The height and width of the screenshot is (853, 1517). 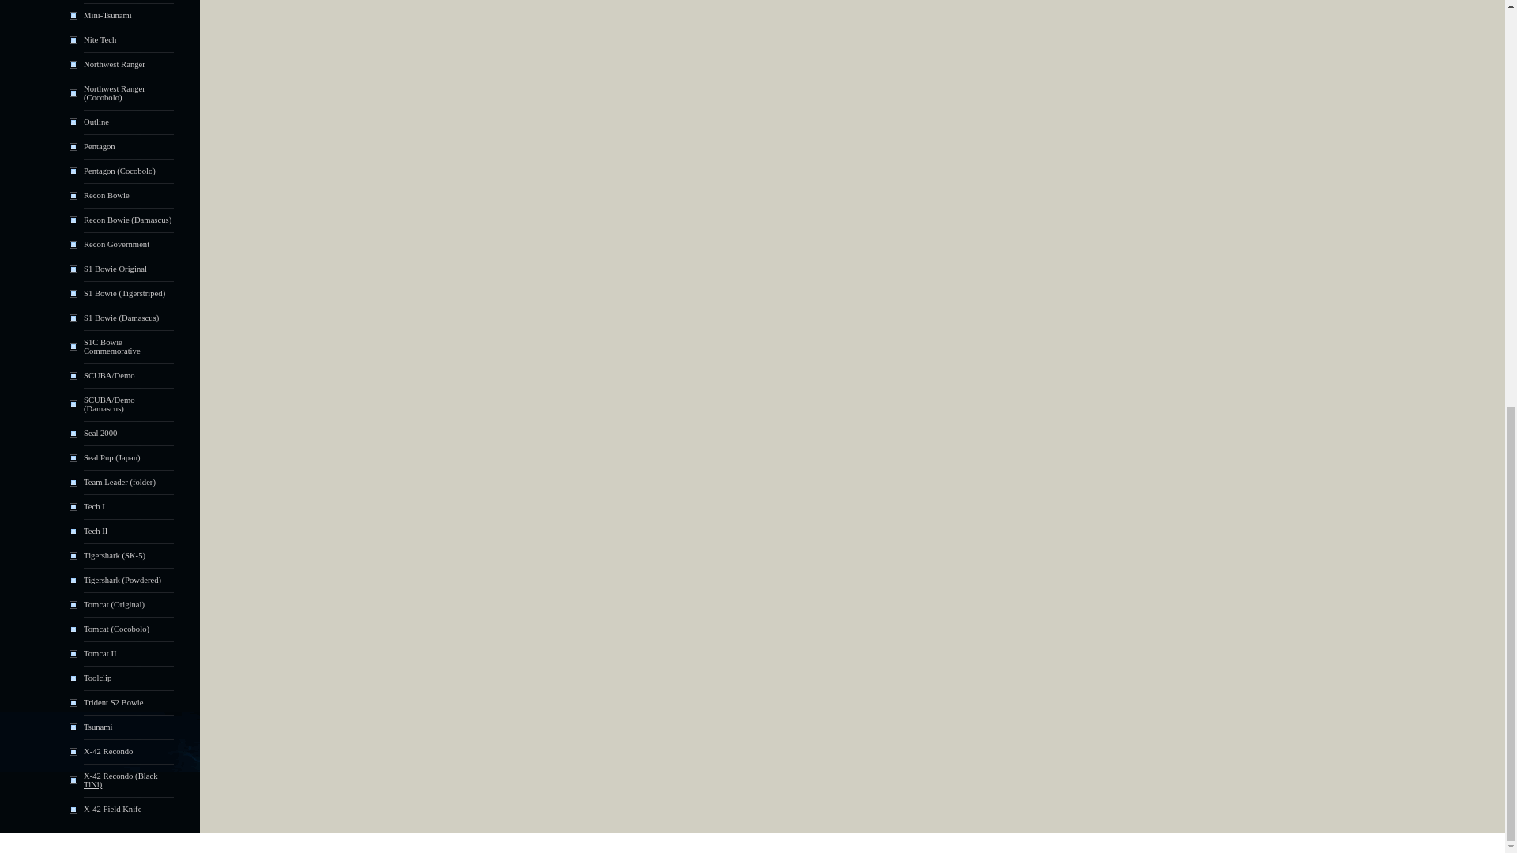 I want to click on Recon Bowie, so click(x=106, y=194).